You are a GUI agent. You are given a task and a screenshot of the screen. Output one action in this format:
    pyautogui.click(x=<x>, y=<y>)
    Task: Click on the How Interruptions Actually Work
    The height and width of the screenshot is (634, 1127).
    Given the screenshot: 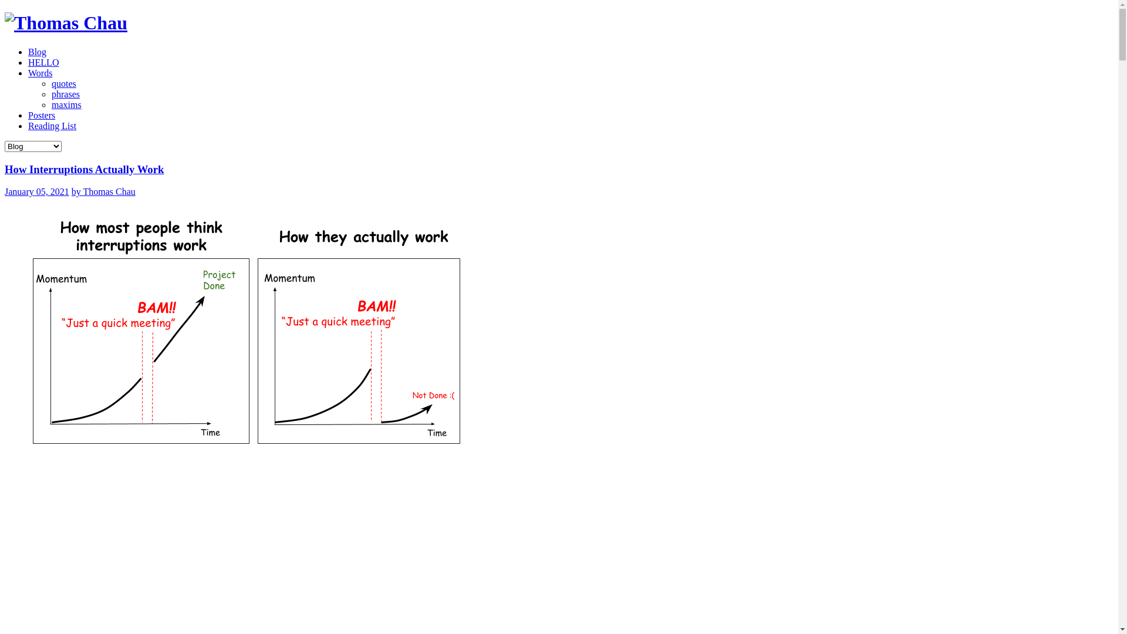 What is the action you would take?
    pyautogui.click(x=85, y=169)
    